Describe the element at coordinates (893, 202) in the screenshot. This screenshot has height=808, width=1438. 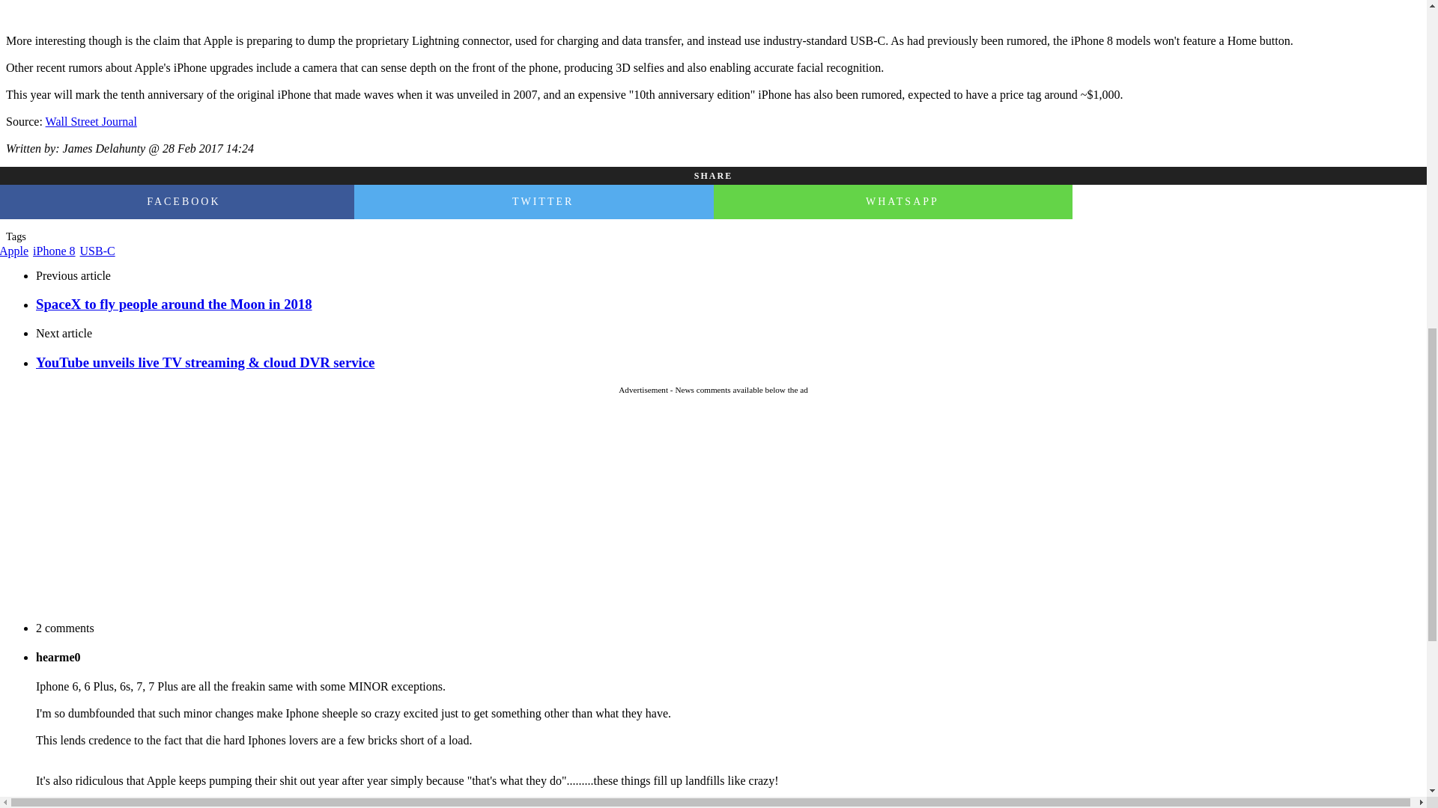
I see `WHATSAPP` at that location.